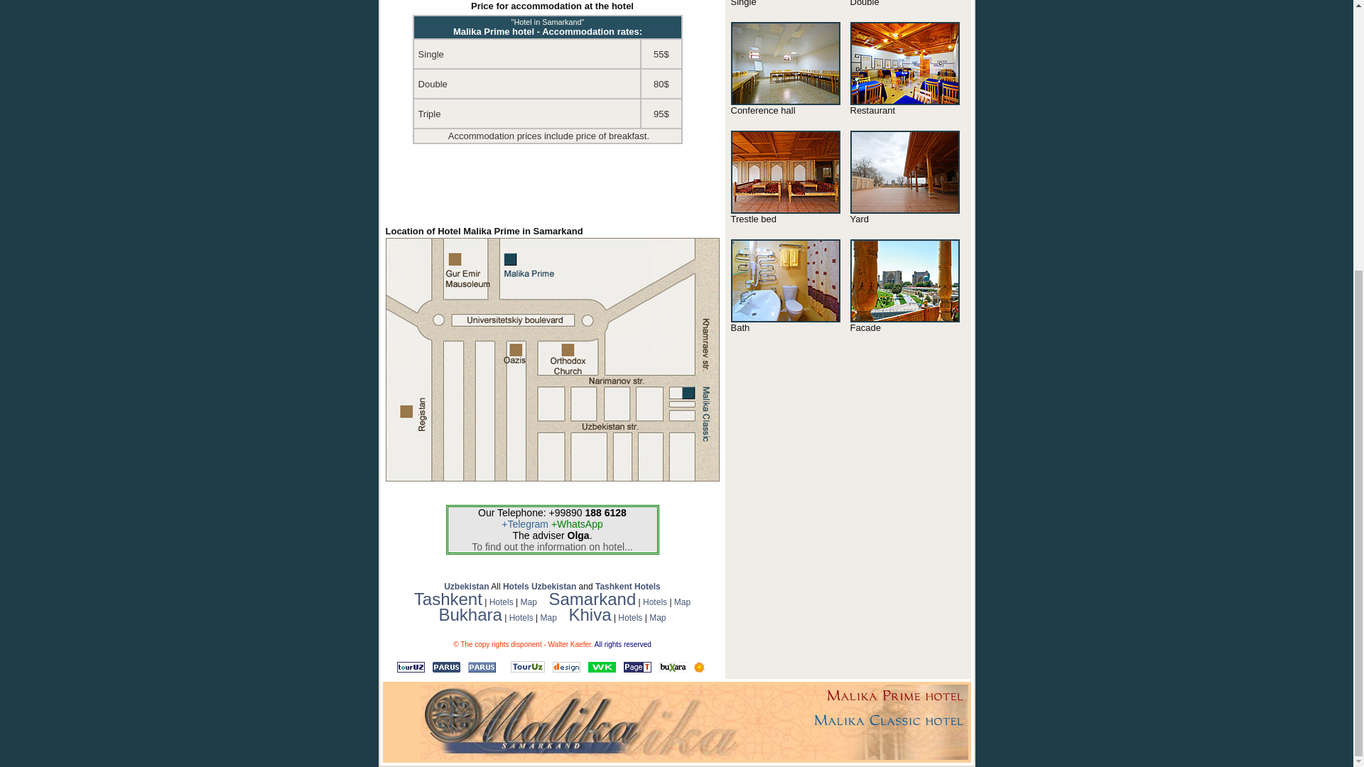  What do you see at coordinates (502, 602) in the screenshot?
I see `Hotels` at bounding box center [502, 602].